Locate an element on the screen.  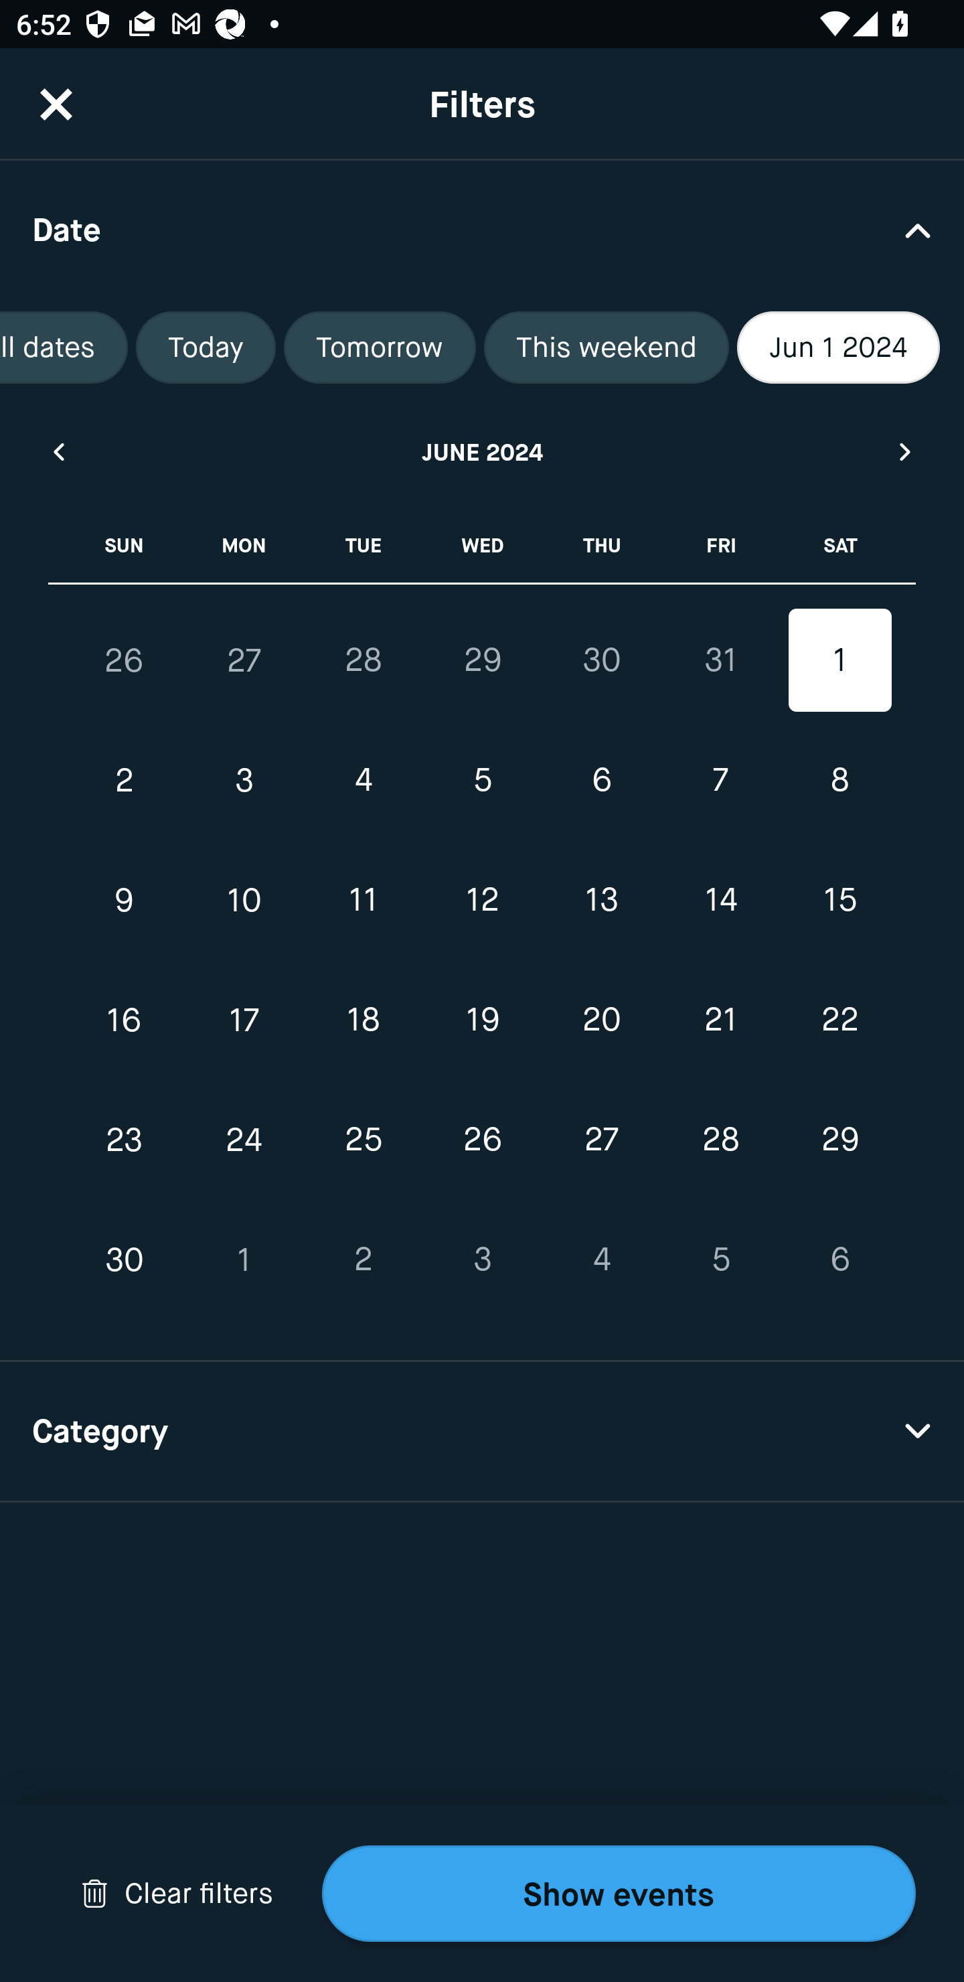
30 is located at coordinates (125, 1259).